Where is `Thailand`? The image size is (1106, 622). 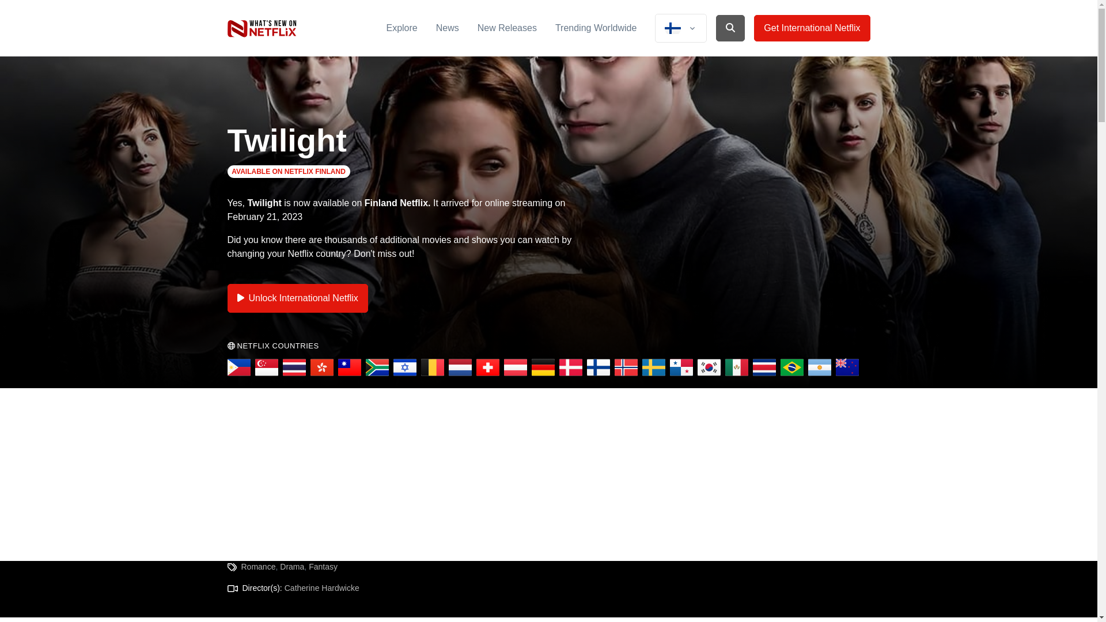 Thailand is located at coordinates (293, 367).